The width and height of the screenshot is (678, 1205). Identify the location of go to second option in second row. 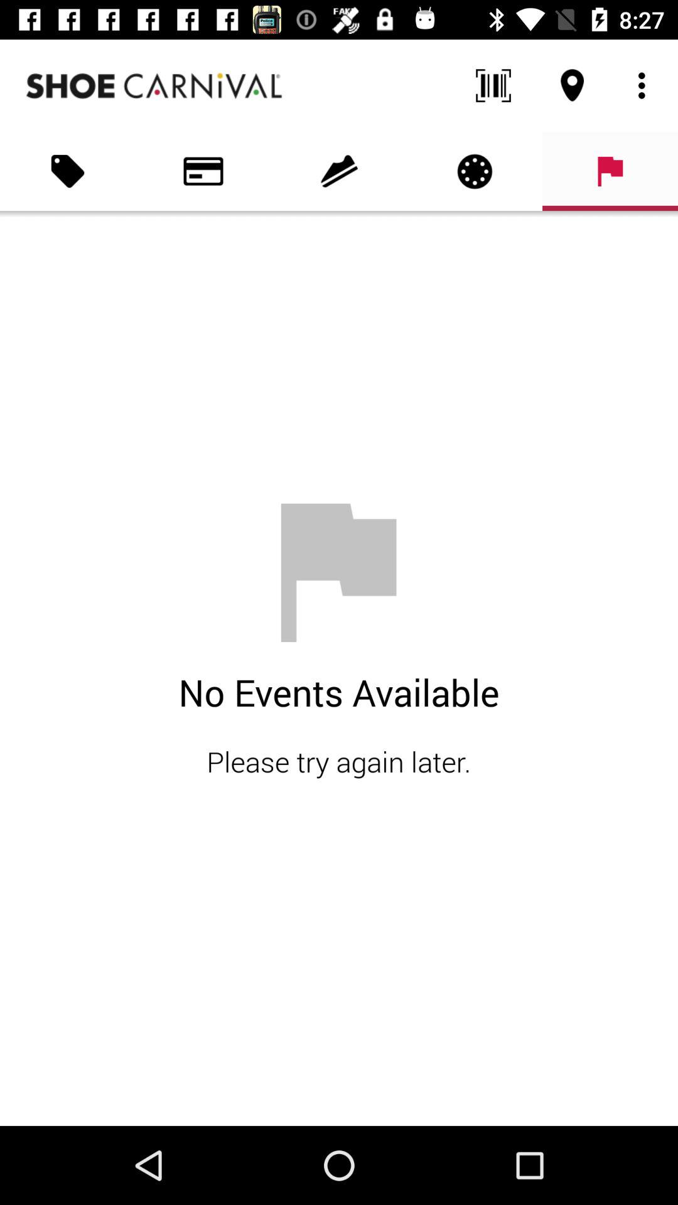
(203, 171).